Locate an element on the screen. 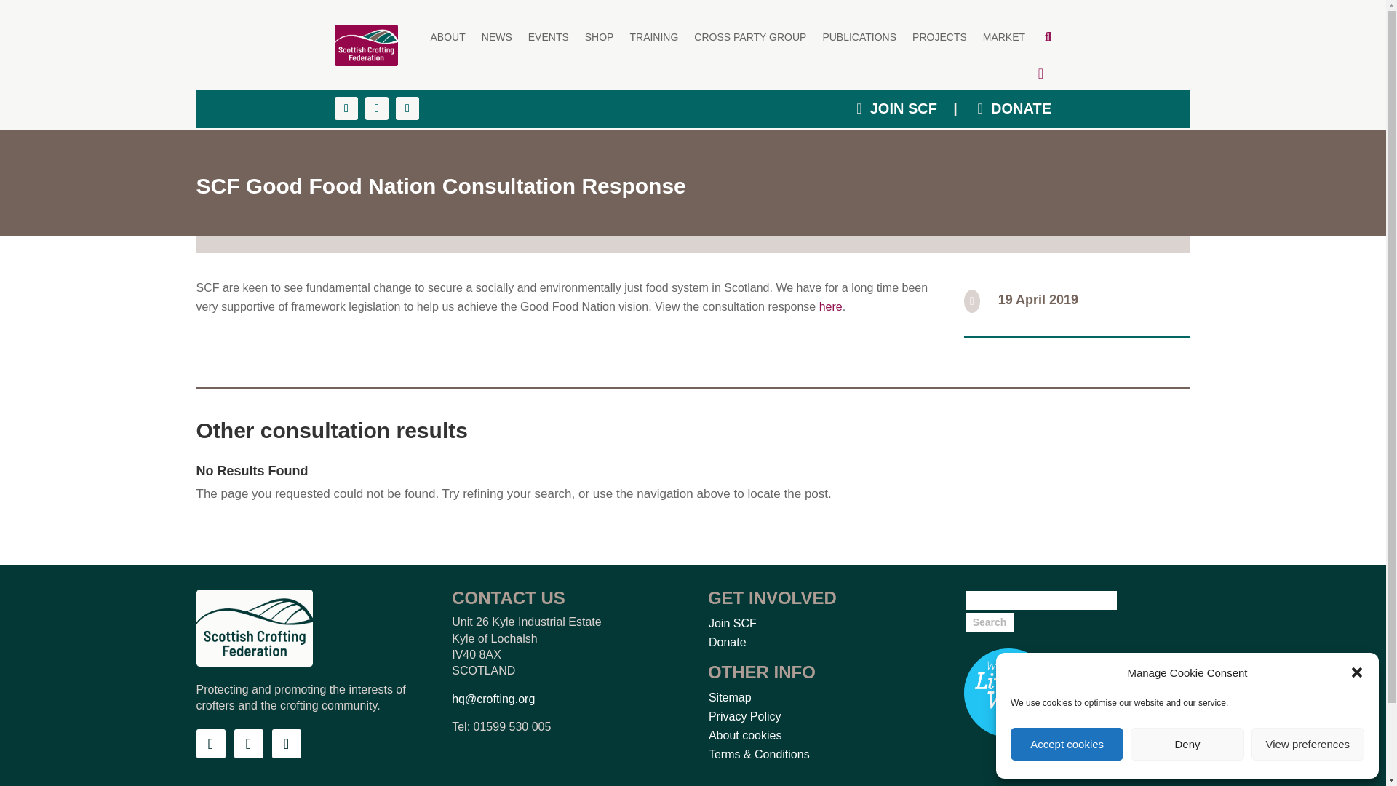  Follow on Instagram is located at coordinates (287, 744).